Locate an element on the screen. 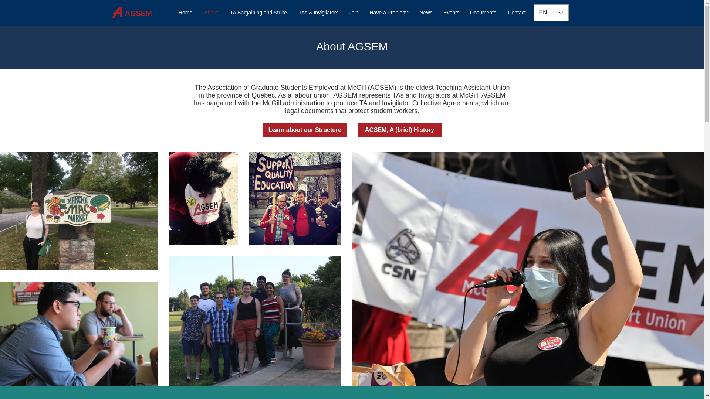 The image size is (710, 399). Contact is located at coordinates (517, 13).